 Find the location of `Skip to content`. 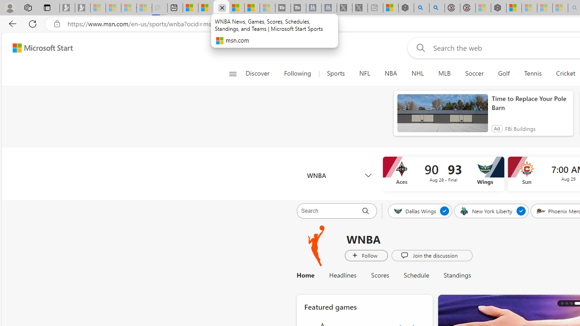

Skip to content is located at coordinates (39, 48).